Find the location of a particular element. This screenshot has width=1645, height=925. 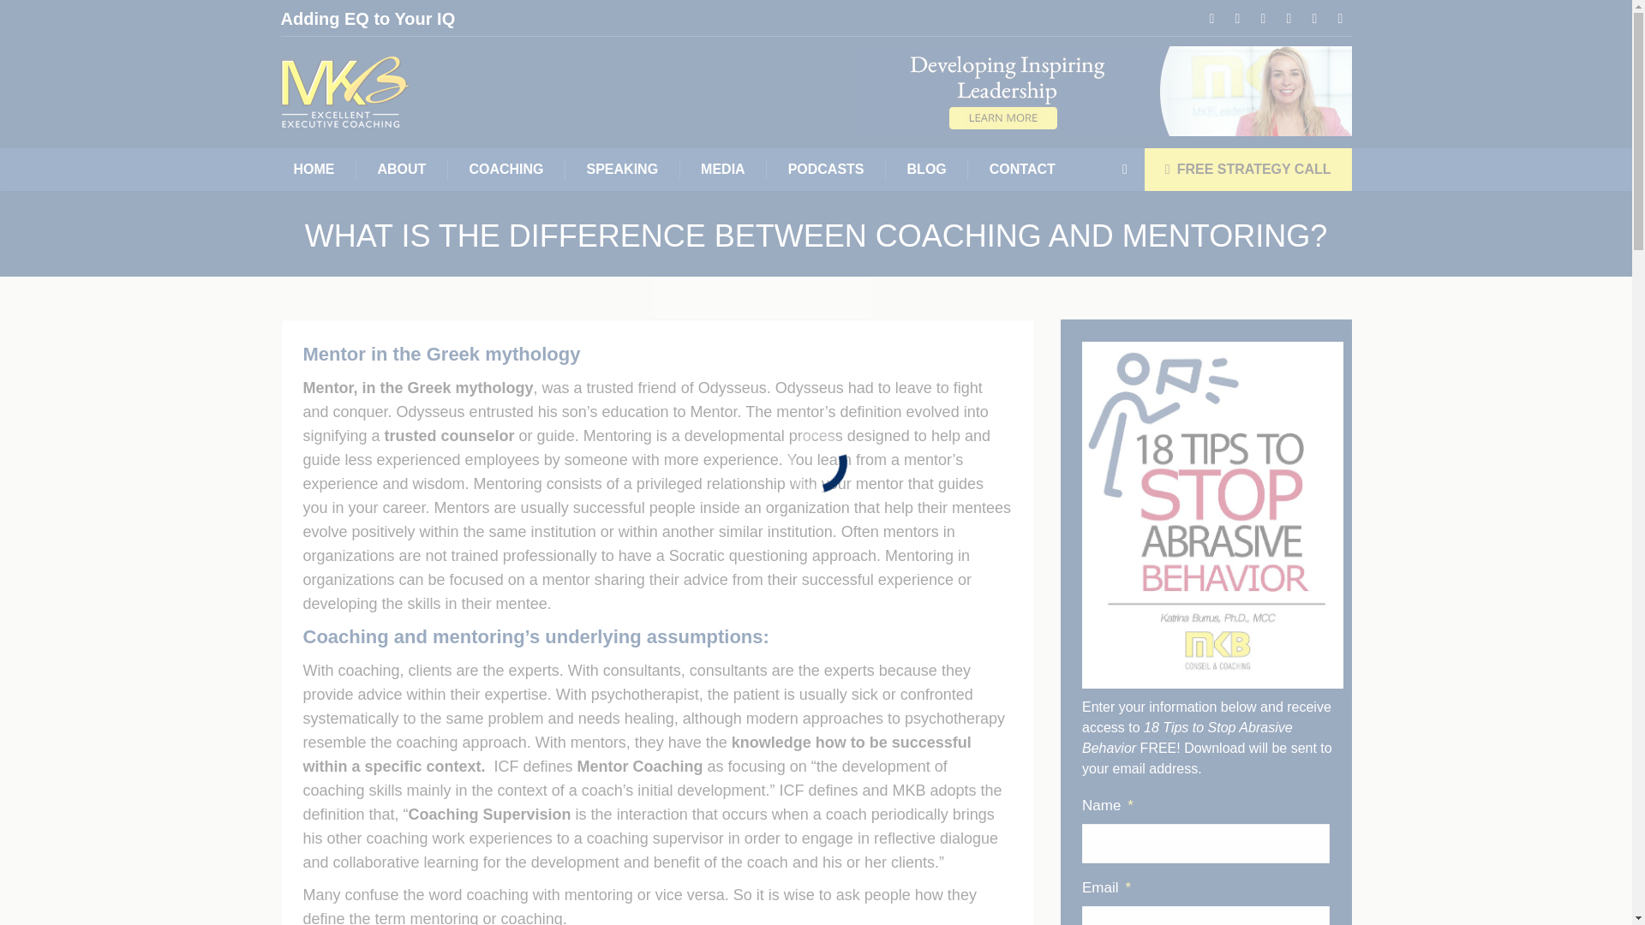

BLOG is located at coordinates (927, 169).